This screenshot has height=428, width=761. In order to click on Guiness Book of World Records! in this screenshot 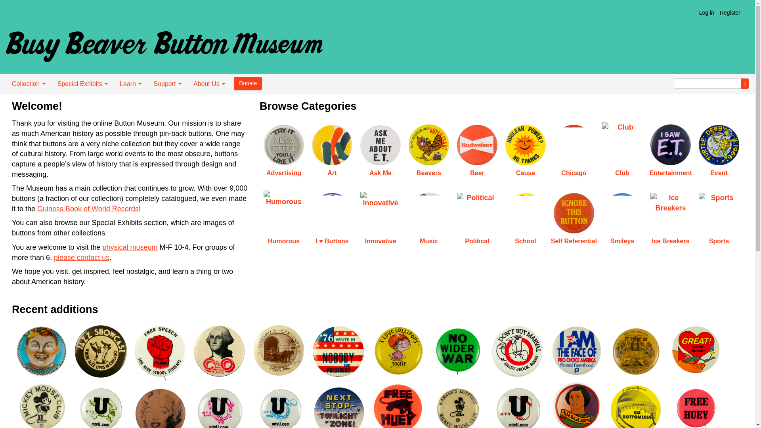, I will do `click(89, 208)`.